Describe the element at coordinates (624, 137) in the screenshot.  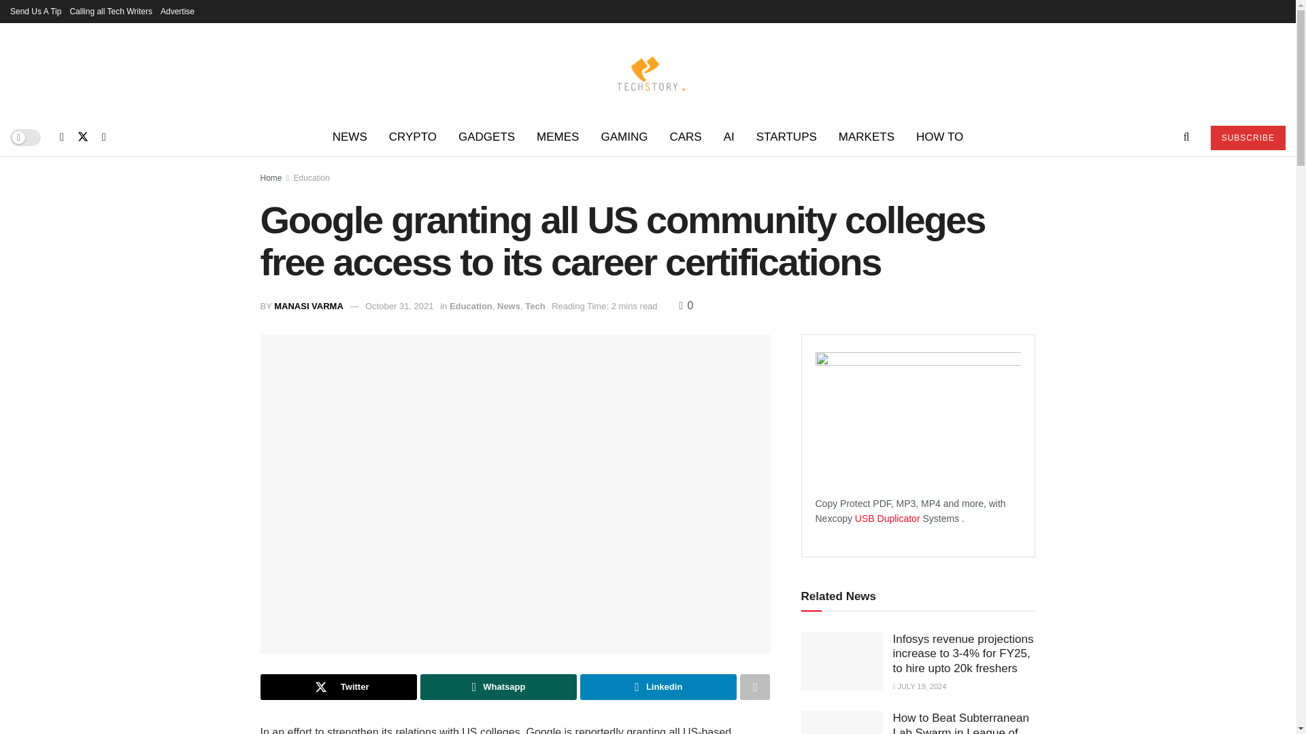
I see `GAMING` at that location.